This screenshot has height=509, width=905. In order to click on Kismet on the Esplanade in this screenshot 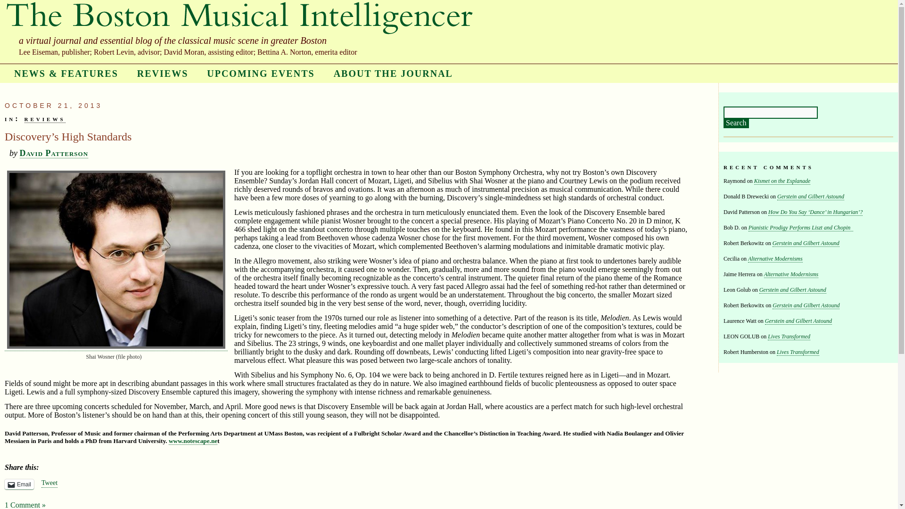, I will do `click(782, 181)`.